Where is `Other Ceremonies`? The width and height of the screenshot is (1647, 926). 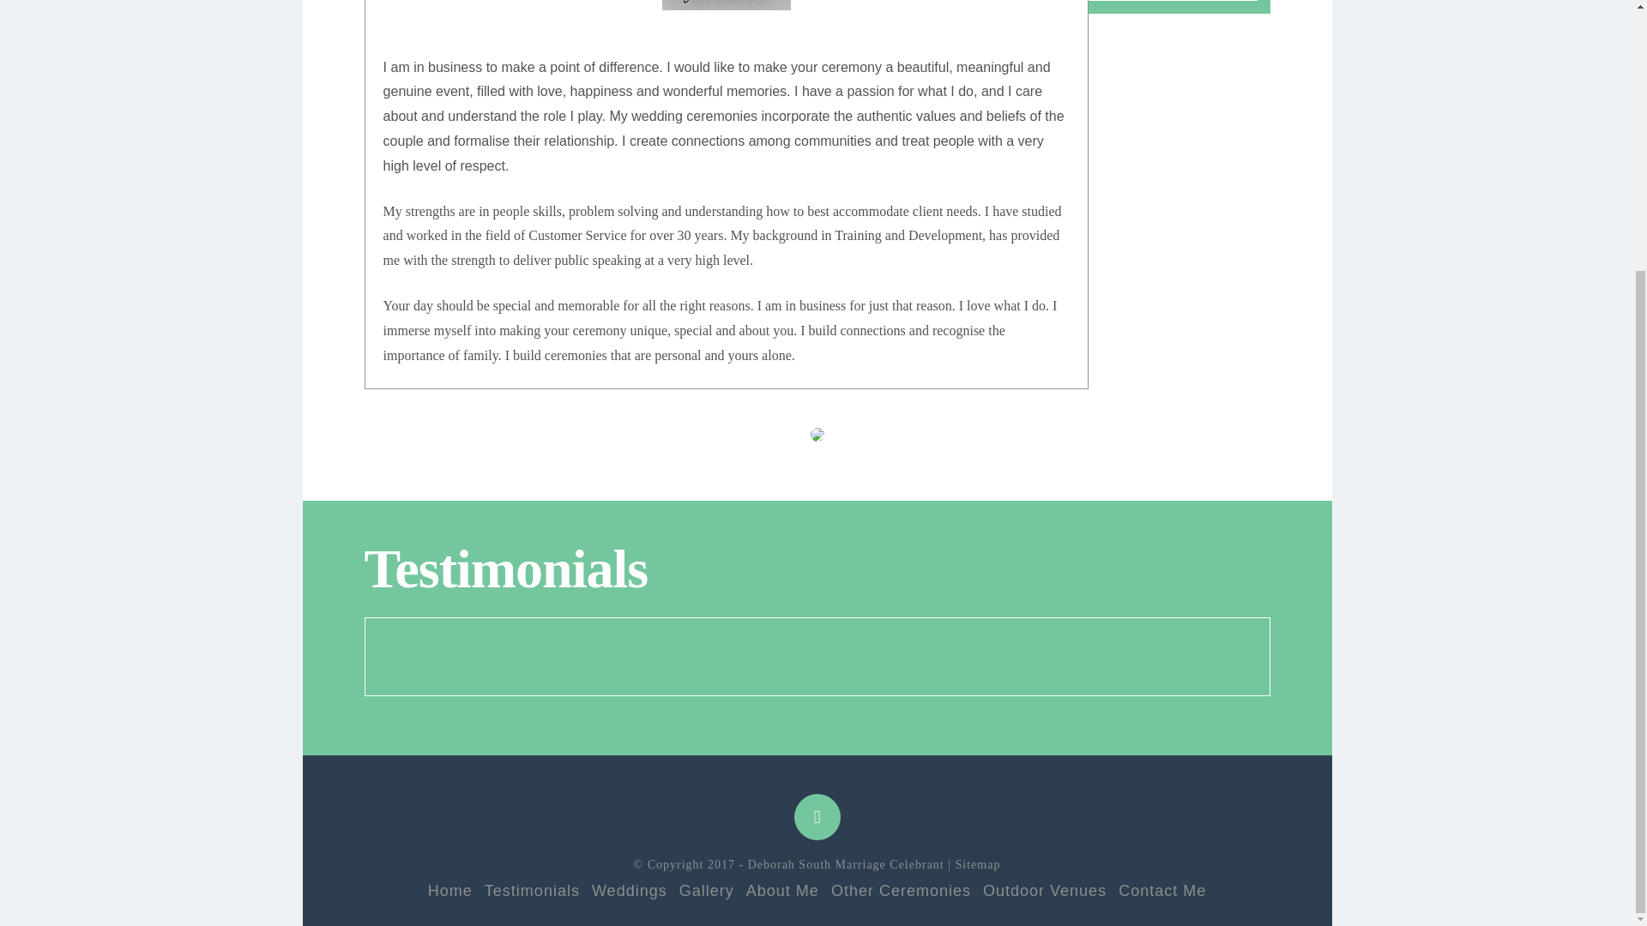 Other Ceremonies is located at coordinates (901, 890).